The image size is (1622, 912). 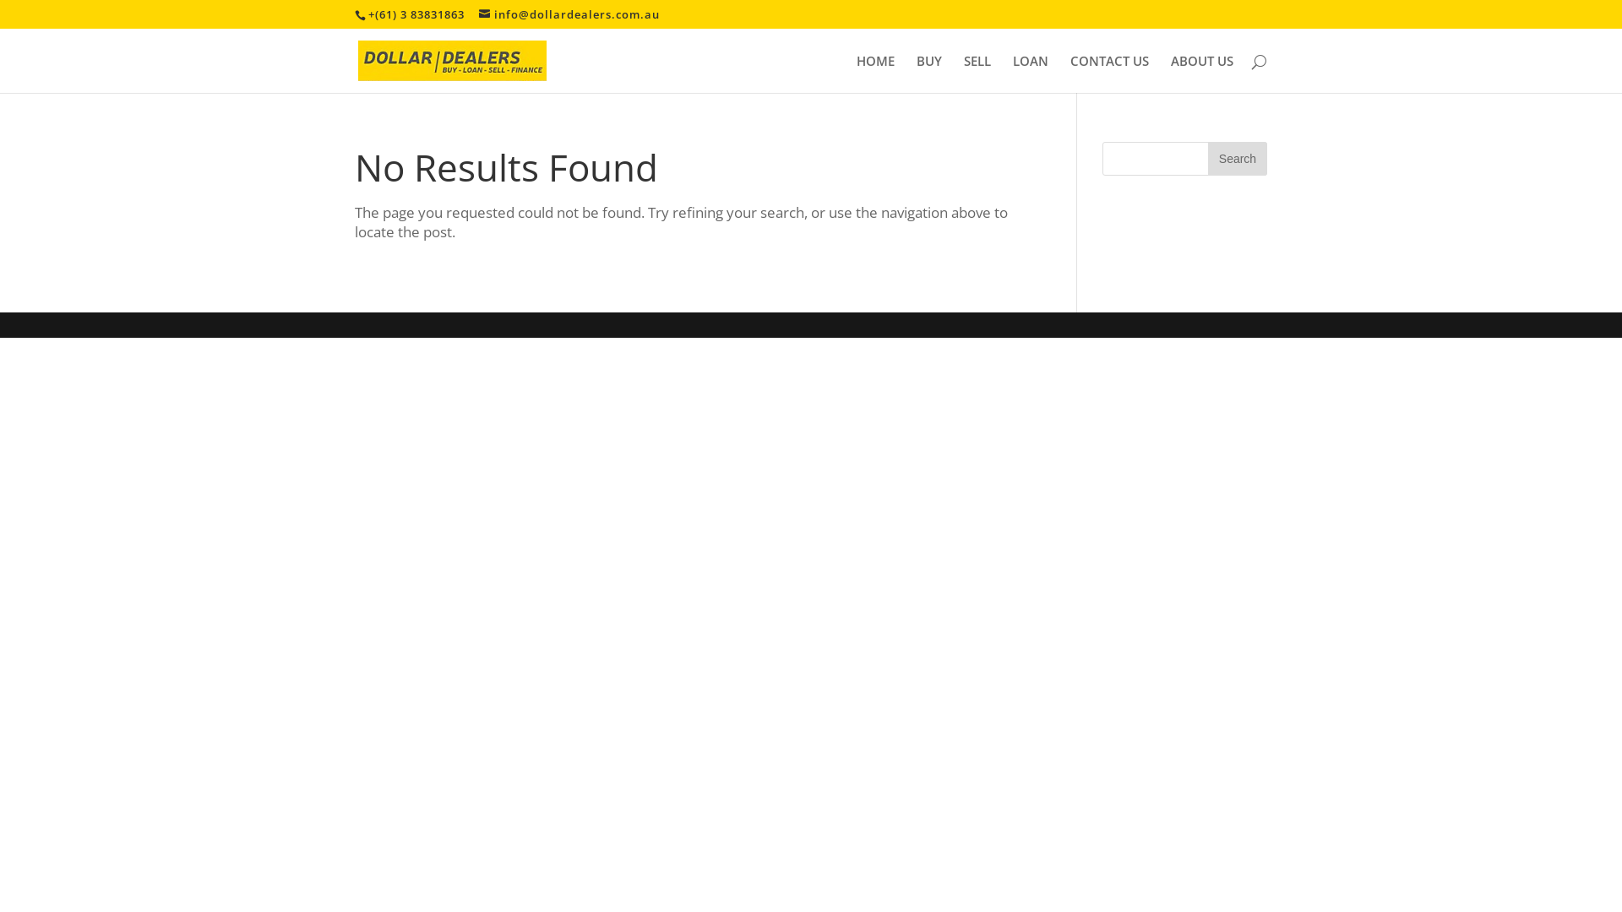 What do you see at coordinates (929, 74) in the screenshot?
I see `BUY` at bounding box center [929, 74].